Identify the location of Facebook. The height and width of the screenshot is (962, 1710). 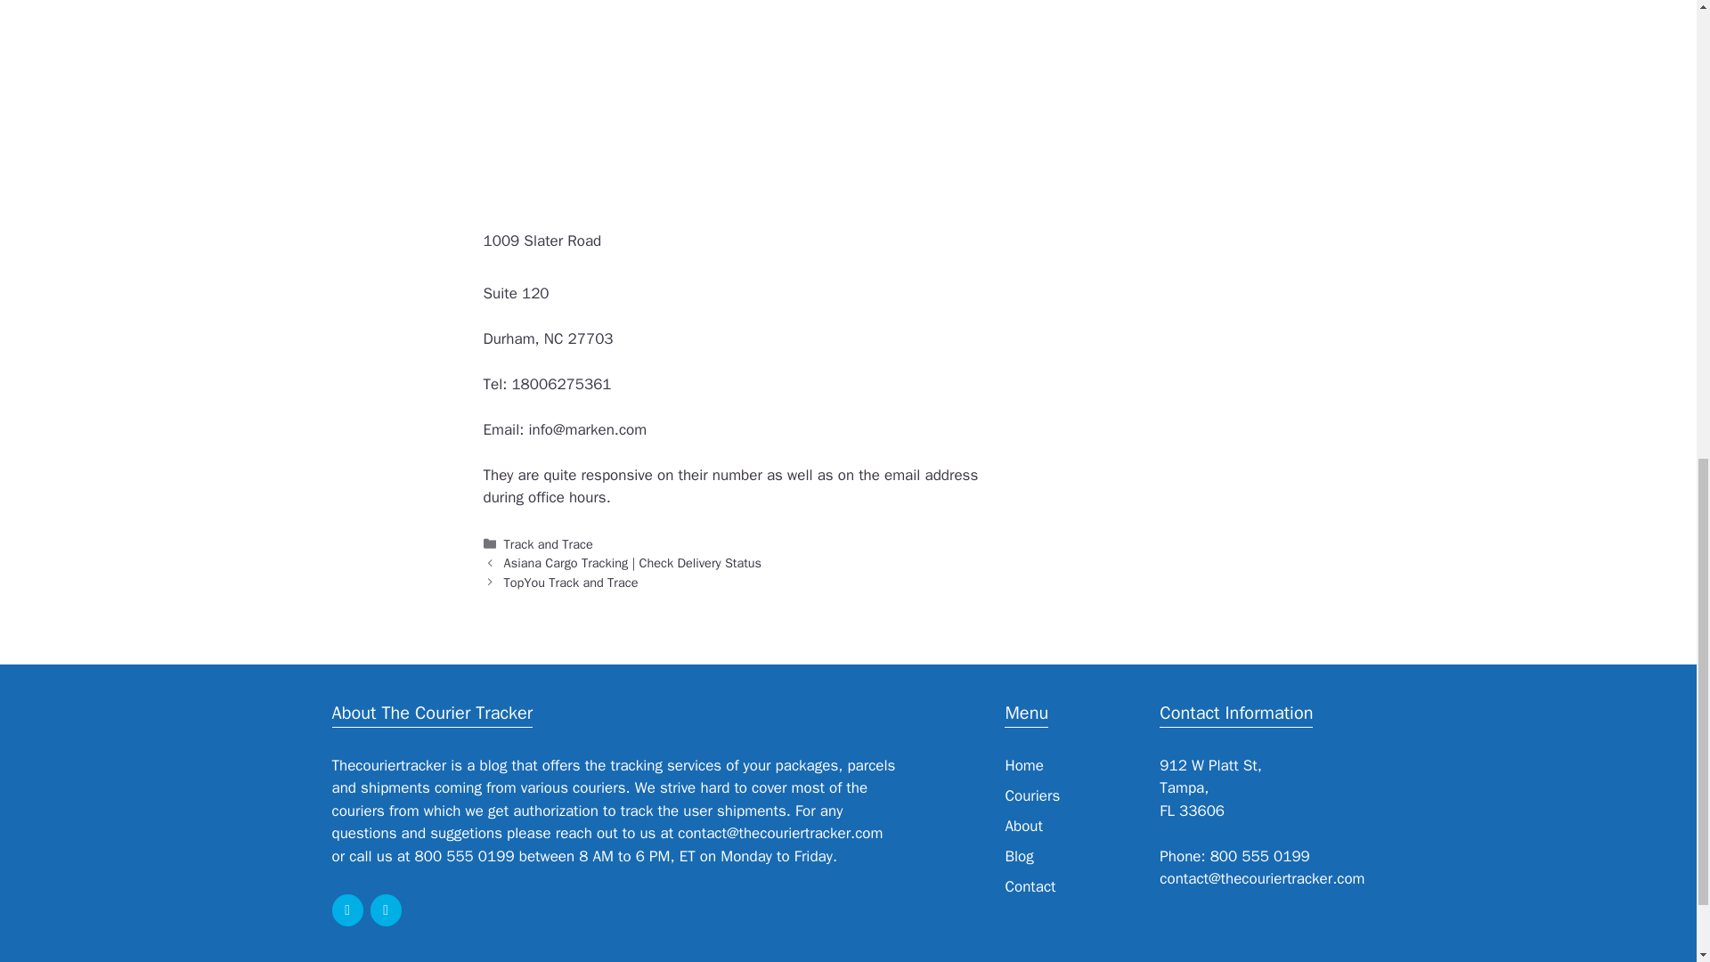
(347, 910).